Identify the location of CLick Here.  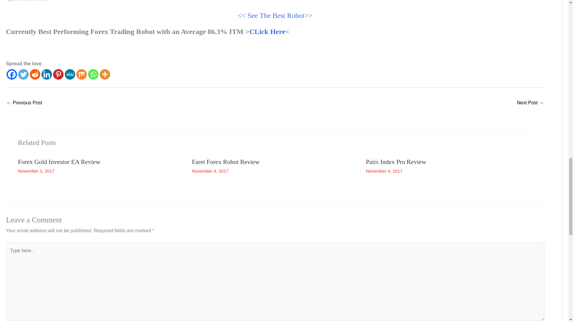
(267, 31).